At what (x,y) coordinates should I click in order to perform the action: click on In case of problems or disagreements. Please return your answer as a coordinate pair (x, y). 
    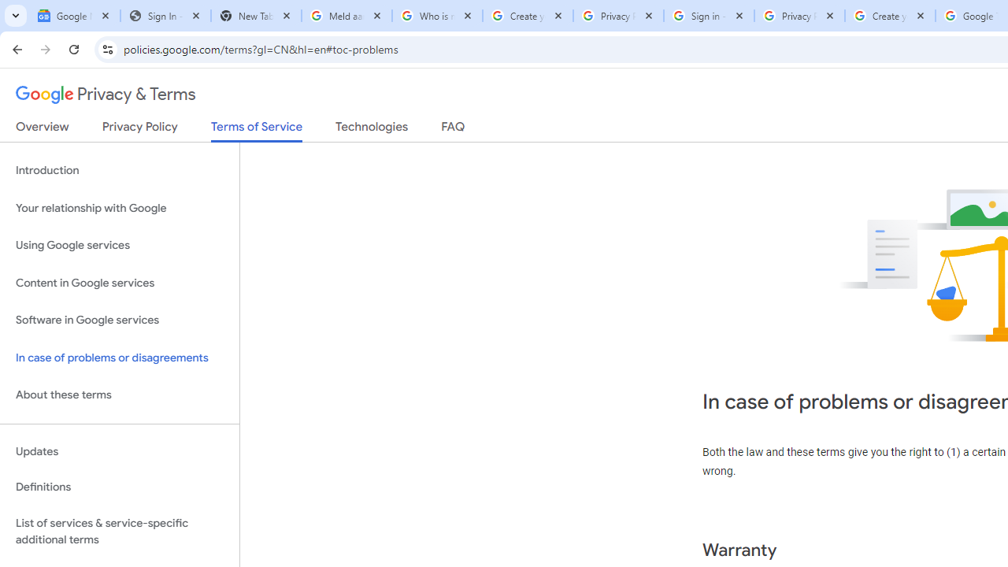
    Looking at the image, I should click on (120, 358).